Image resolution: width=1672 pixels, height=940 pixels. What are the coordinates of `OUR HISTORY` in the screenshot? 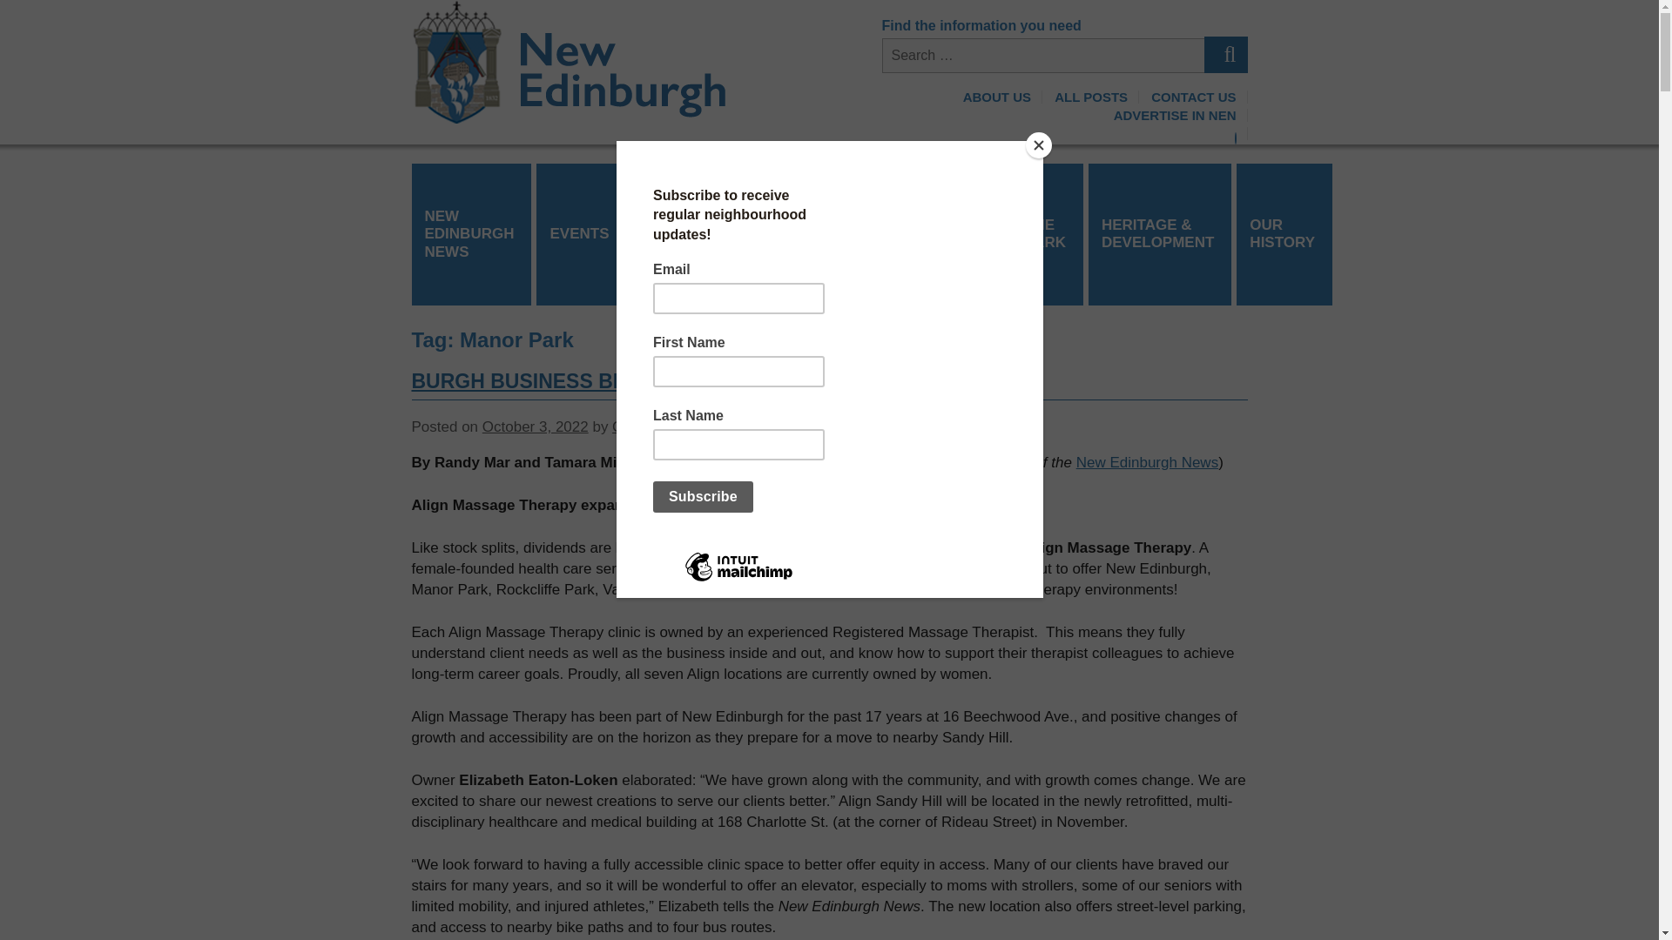 It's located at (1284, 233).